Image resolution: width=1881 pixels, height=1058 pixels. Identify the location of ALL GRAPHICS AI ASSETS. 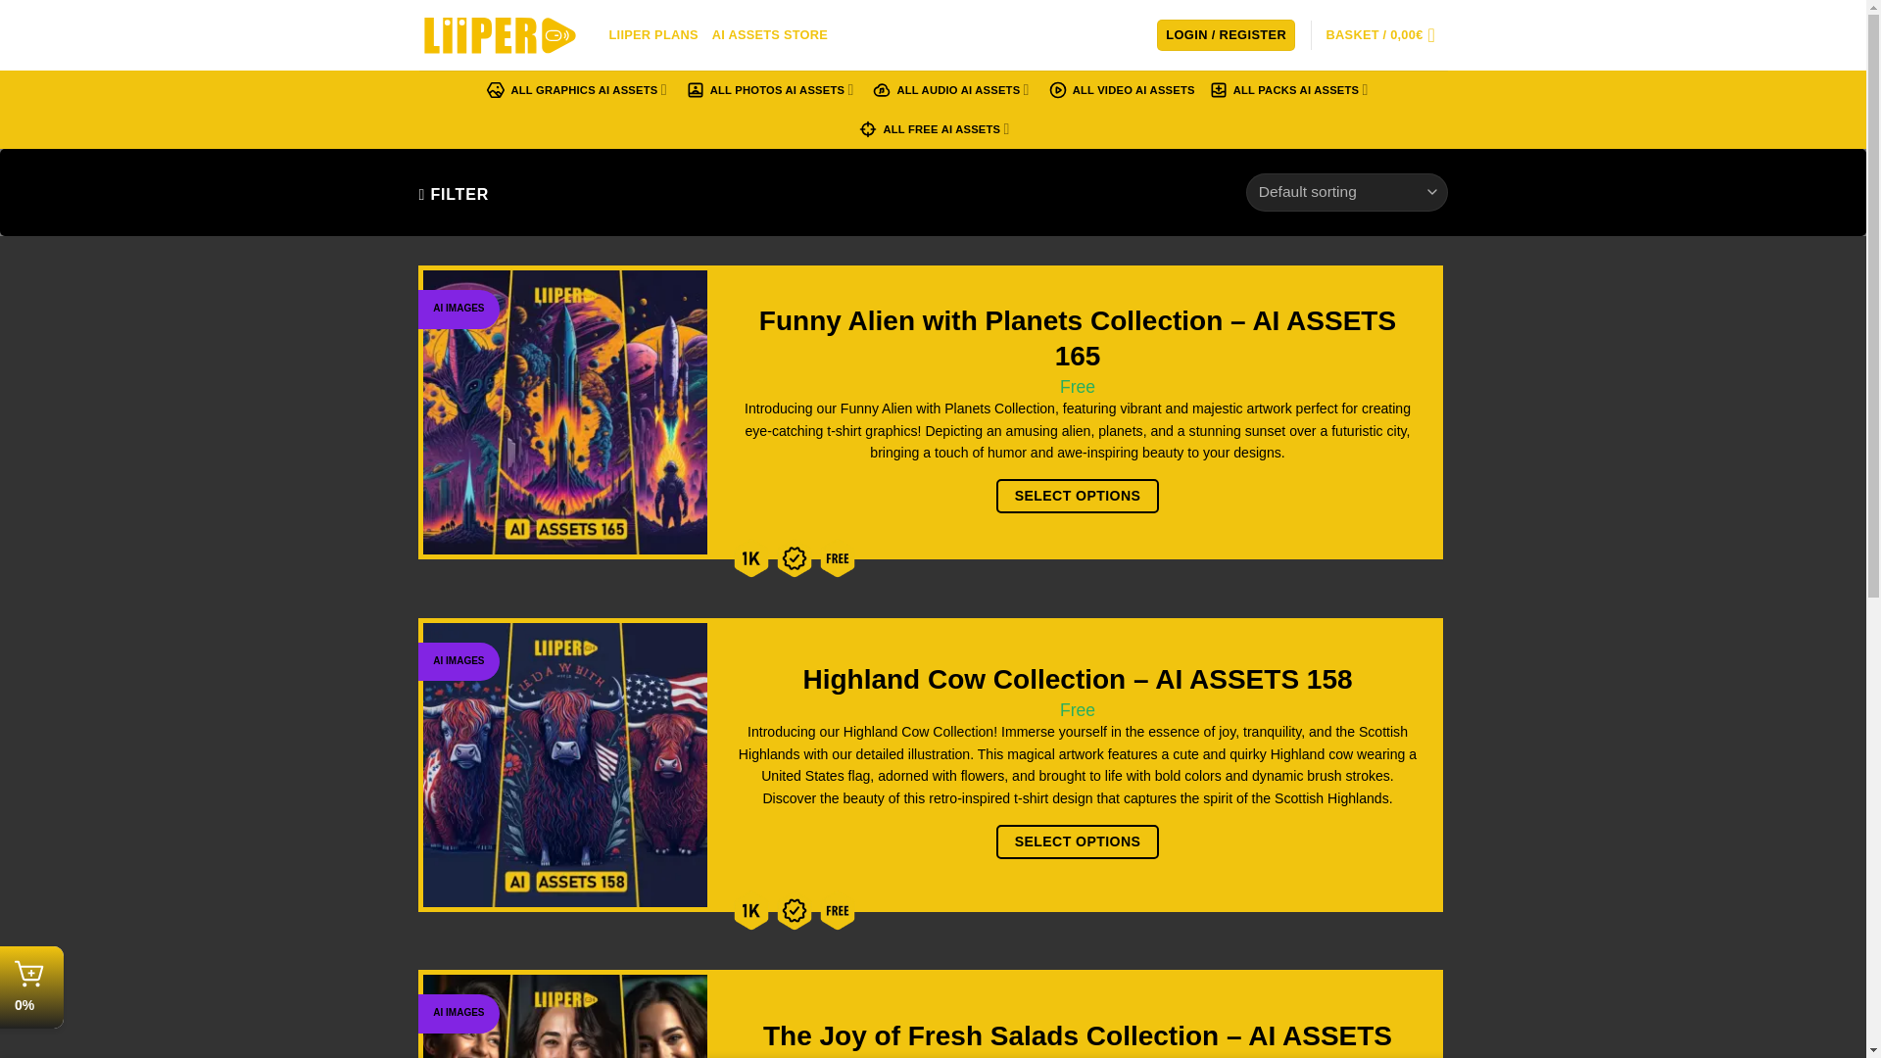
(578, 90).